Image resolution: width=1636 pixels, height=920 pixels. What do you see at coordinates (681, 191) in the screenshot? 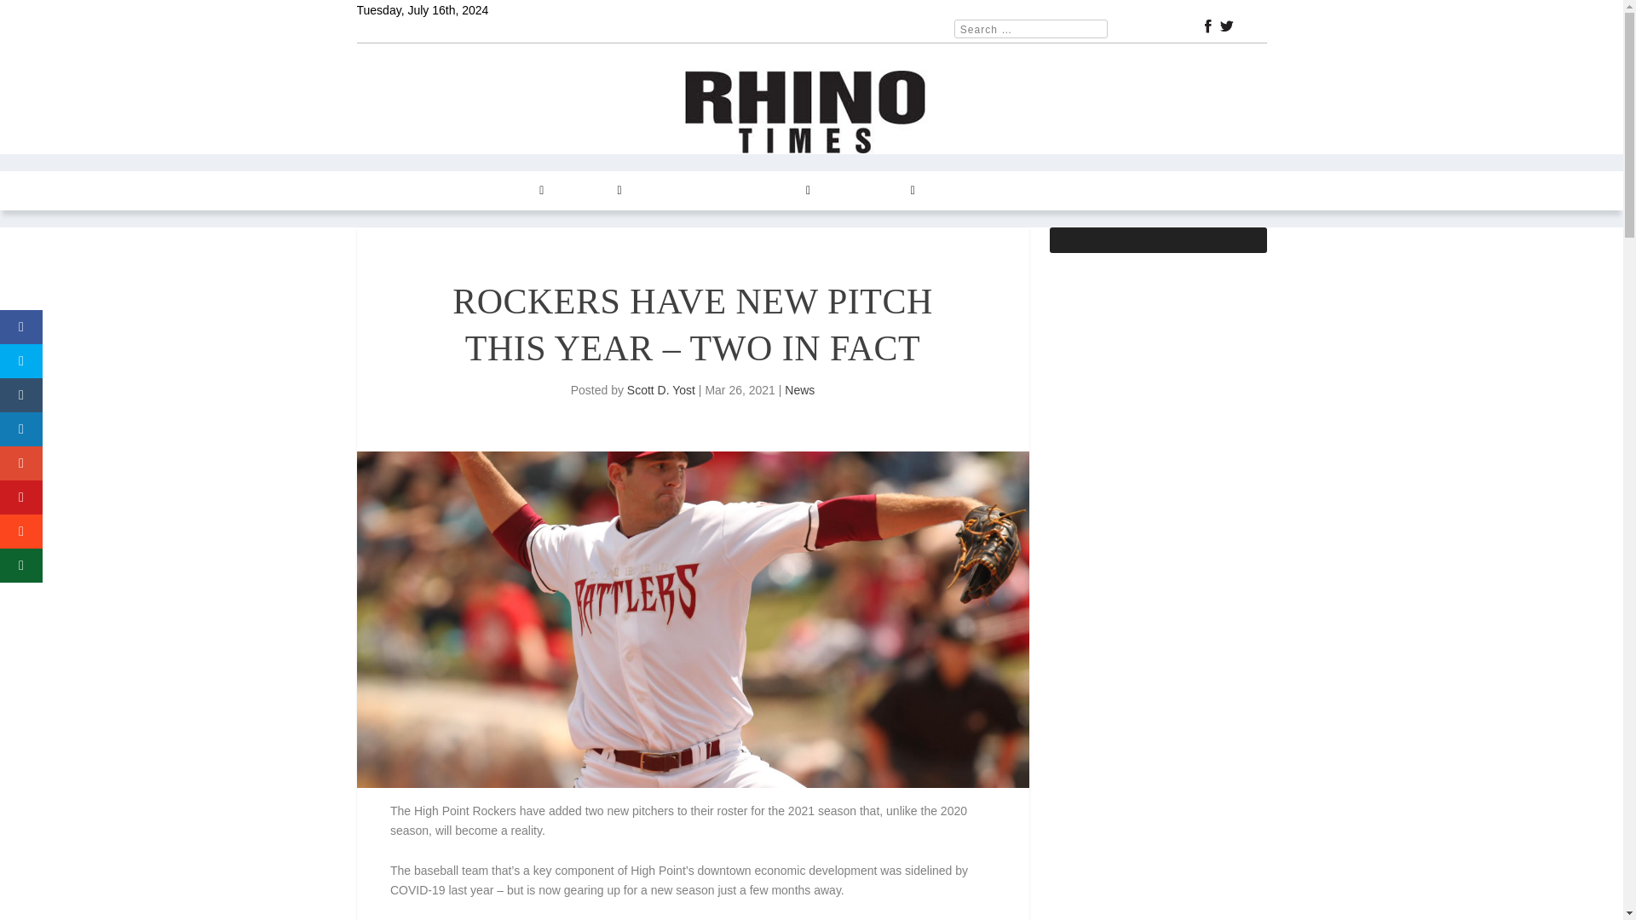
I see `REAL ESTATE` at bounding box center [681, 191].